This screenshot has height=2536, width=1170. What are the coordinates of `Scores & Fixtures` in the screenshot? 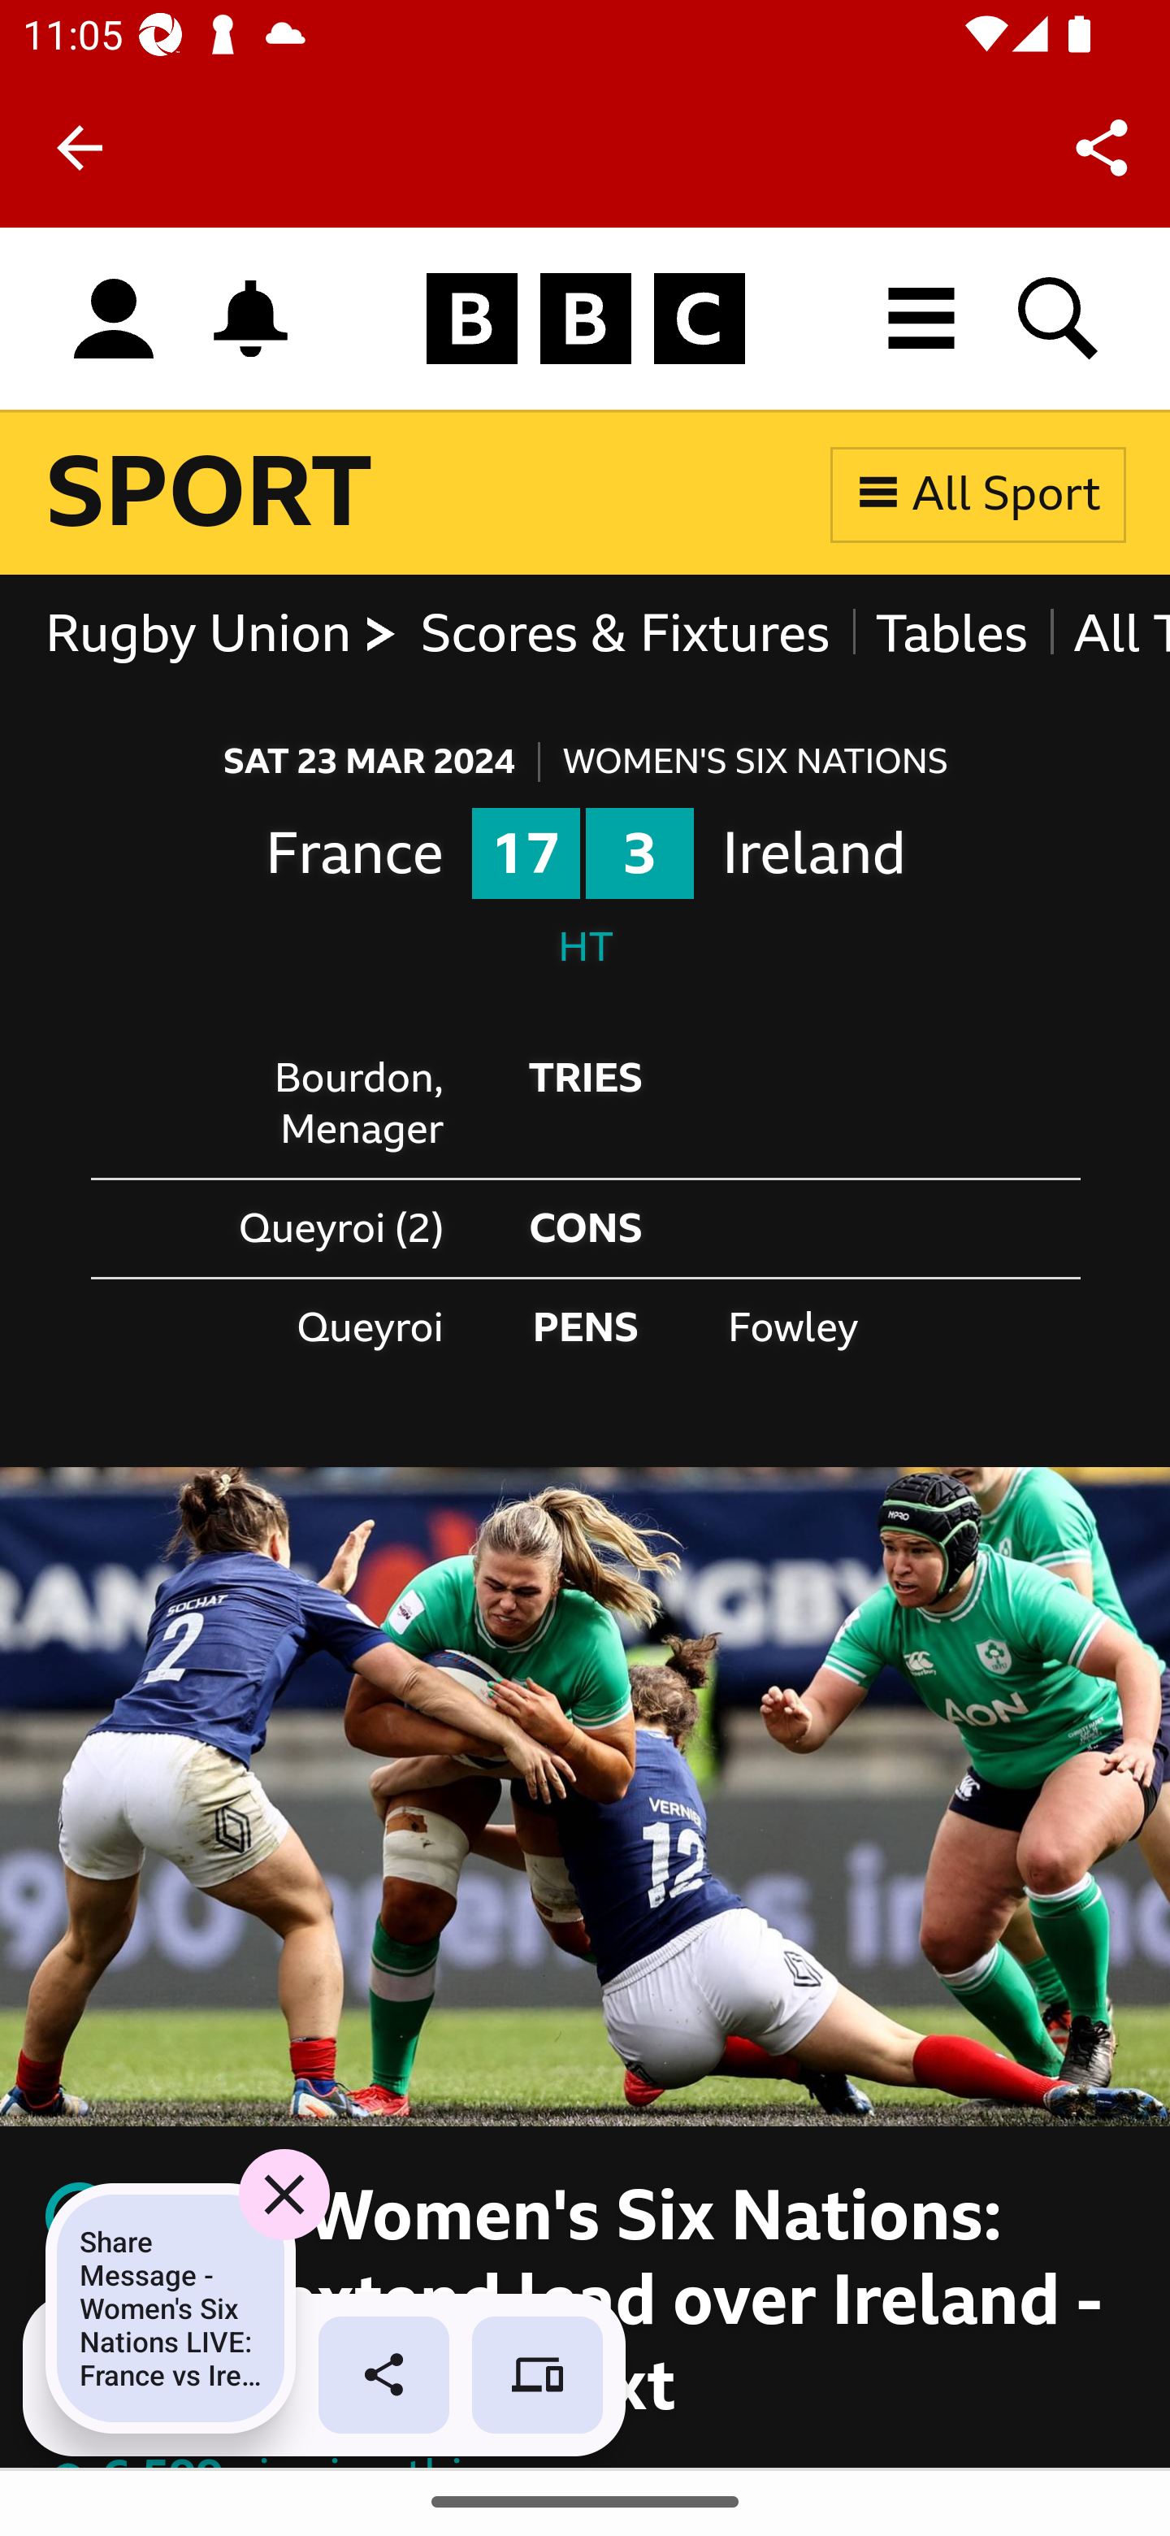 It's located at (624, 635).